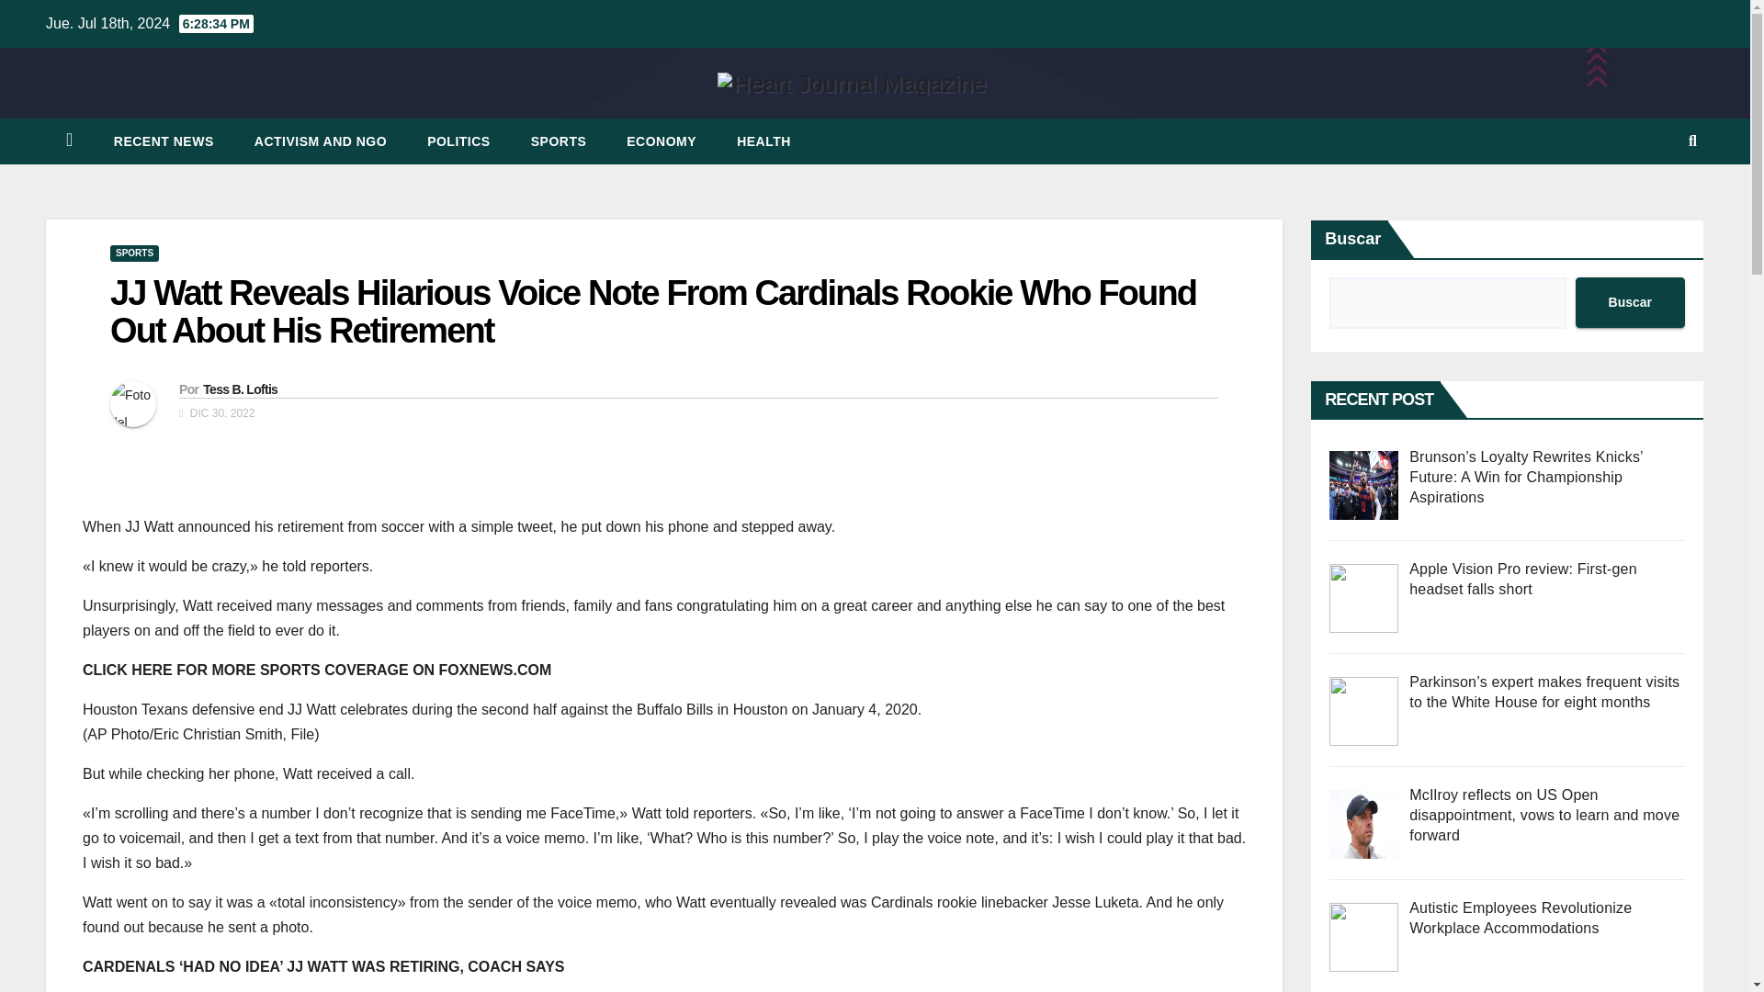  Describe the element at coordinates (321, 141) in the screenshot. I see `Activism and NGO` at that location.